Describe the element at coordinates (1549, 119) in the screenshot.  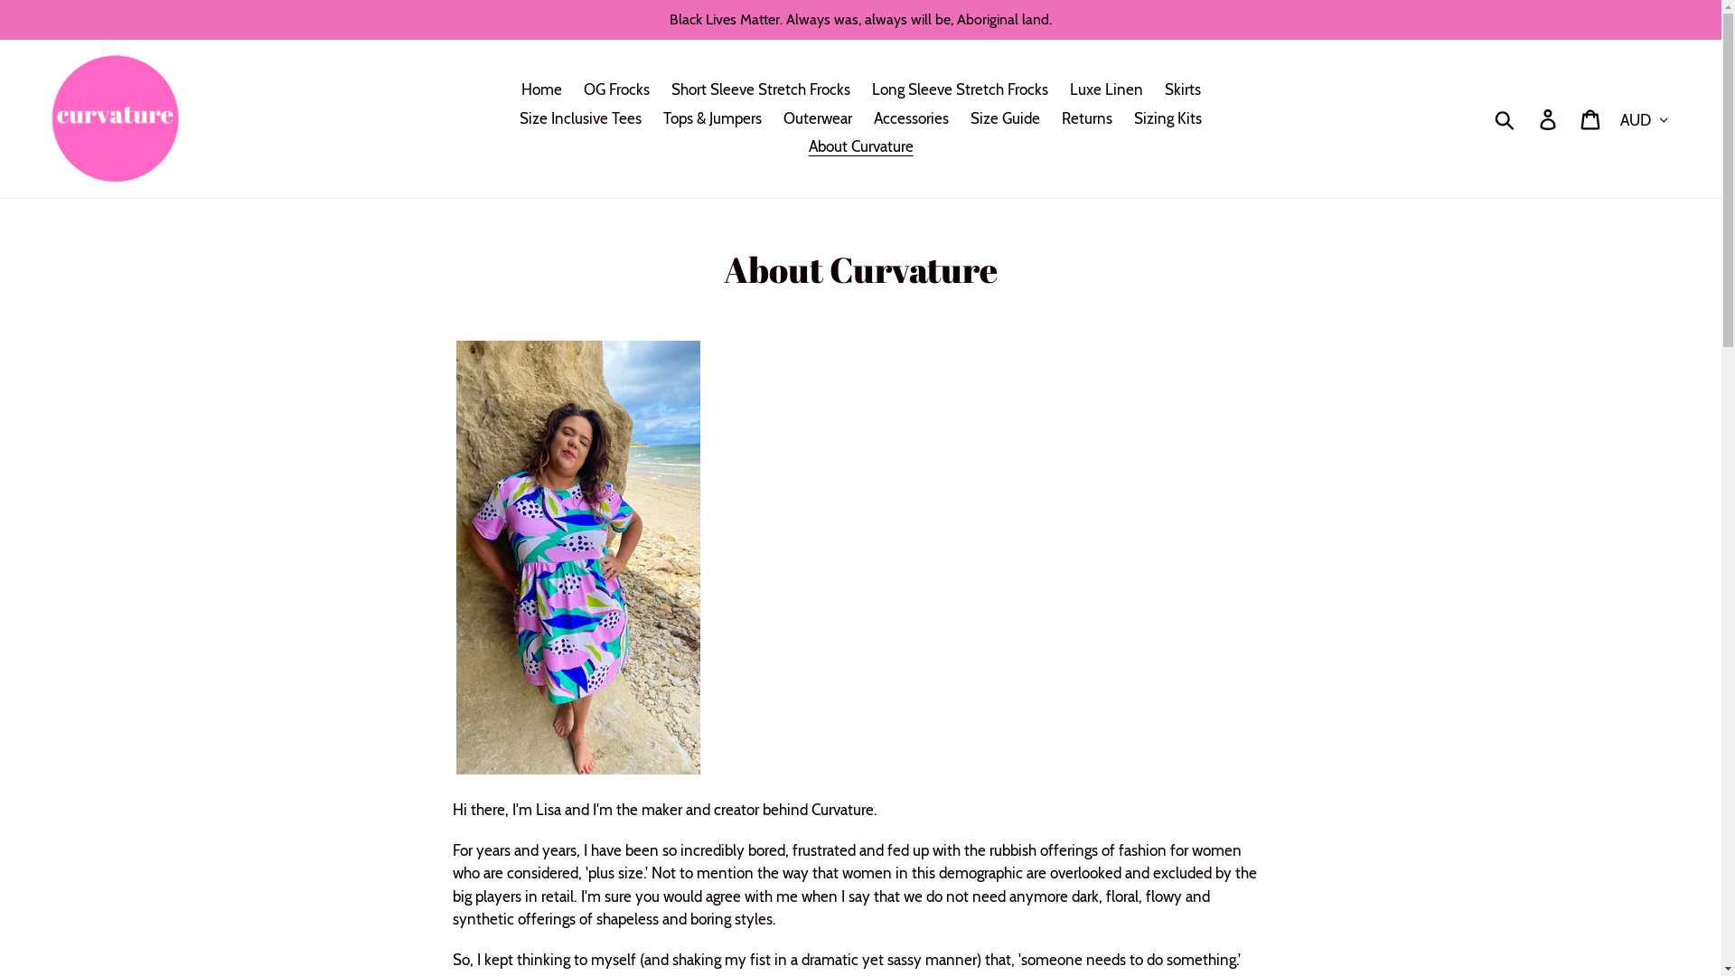
I see `Log in` at that location.